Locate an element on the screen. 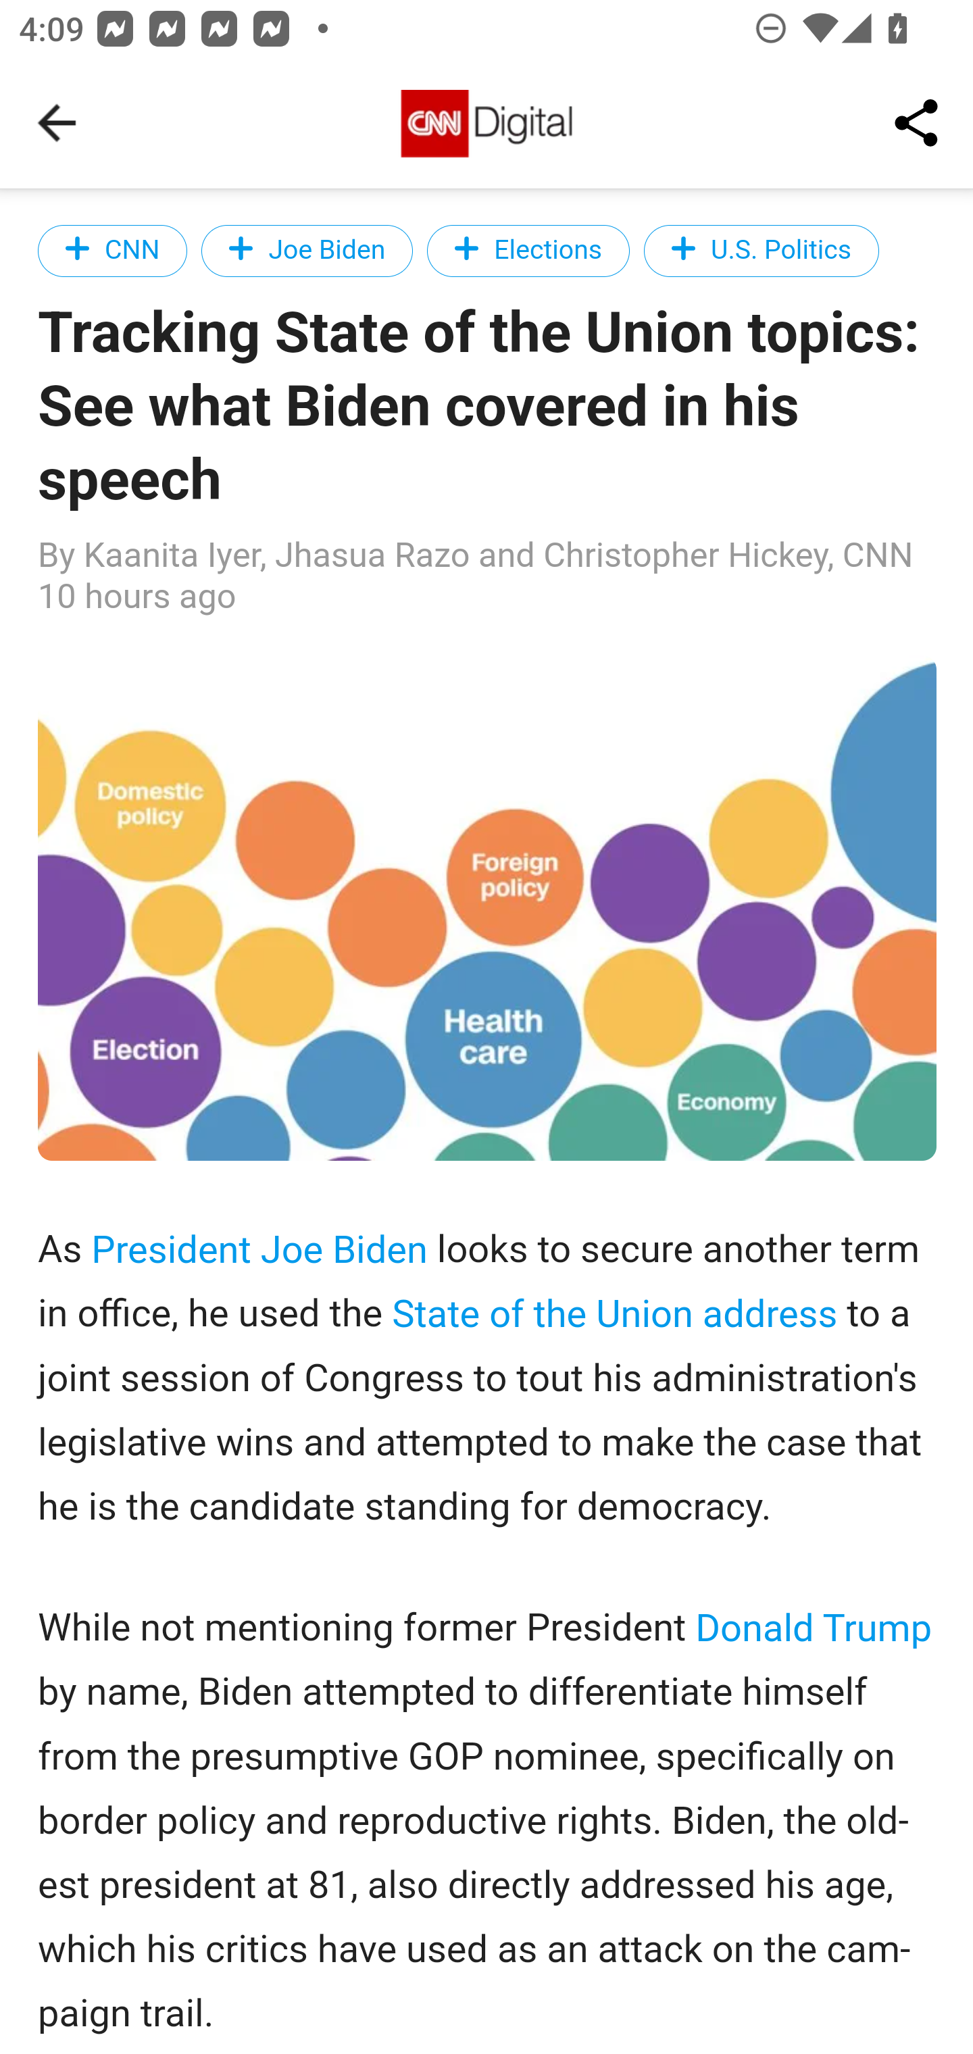  U.S. Politics is located at coordinates (761, 250).